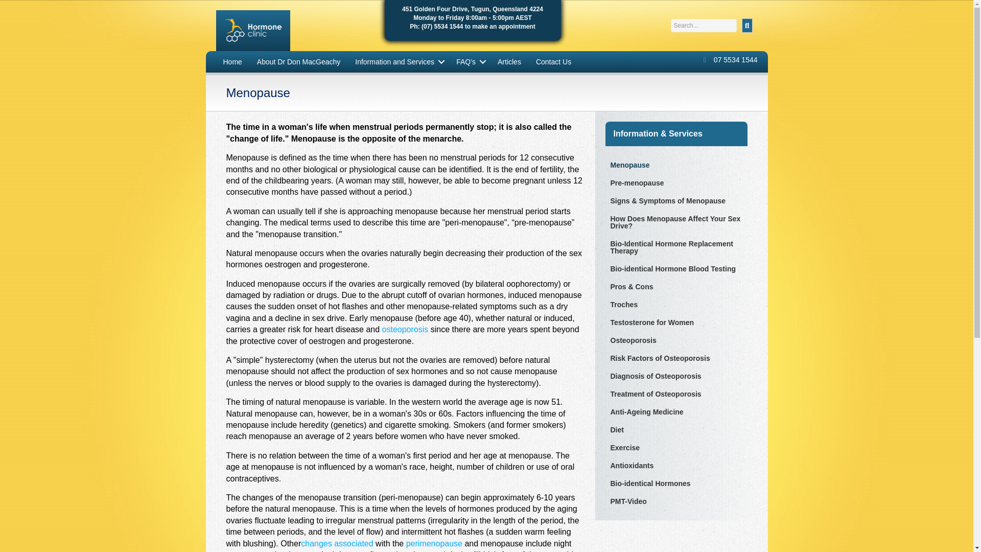 This screenshot has width=981, height=552. What do you see at coordinates (434, 543) in the screenshot?
I see `perimenopause` at bounding box center [434, 543].